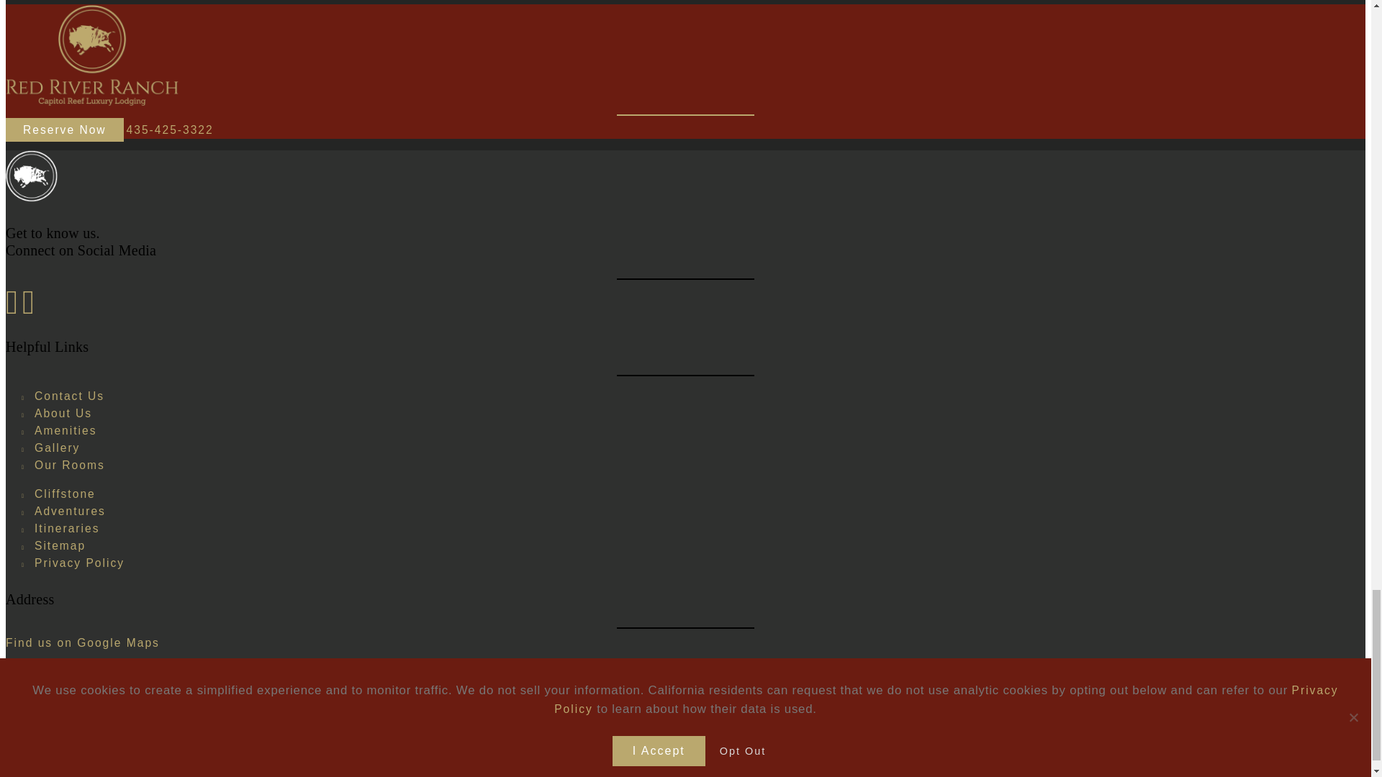 The height and width of the screenshot is (777, 1382). What do you see at coordinates (69, 465) in the screenshot?
I see `Our Rooms` at bounding box center [69, 465].